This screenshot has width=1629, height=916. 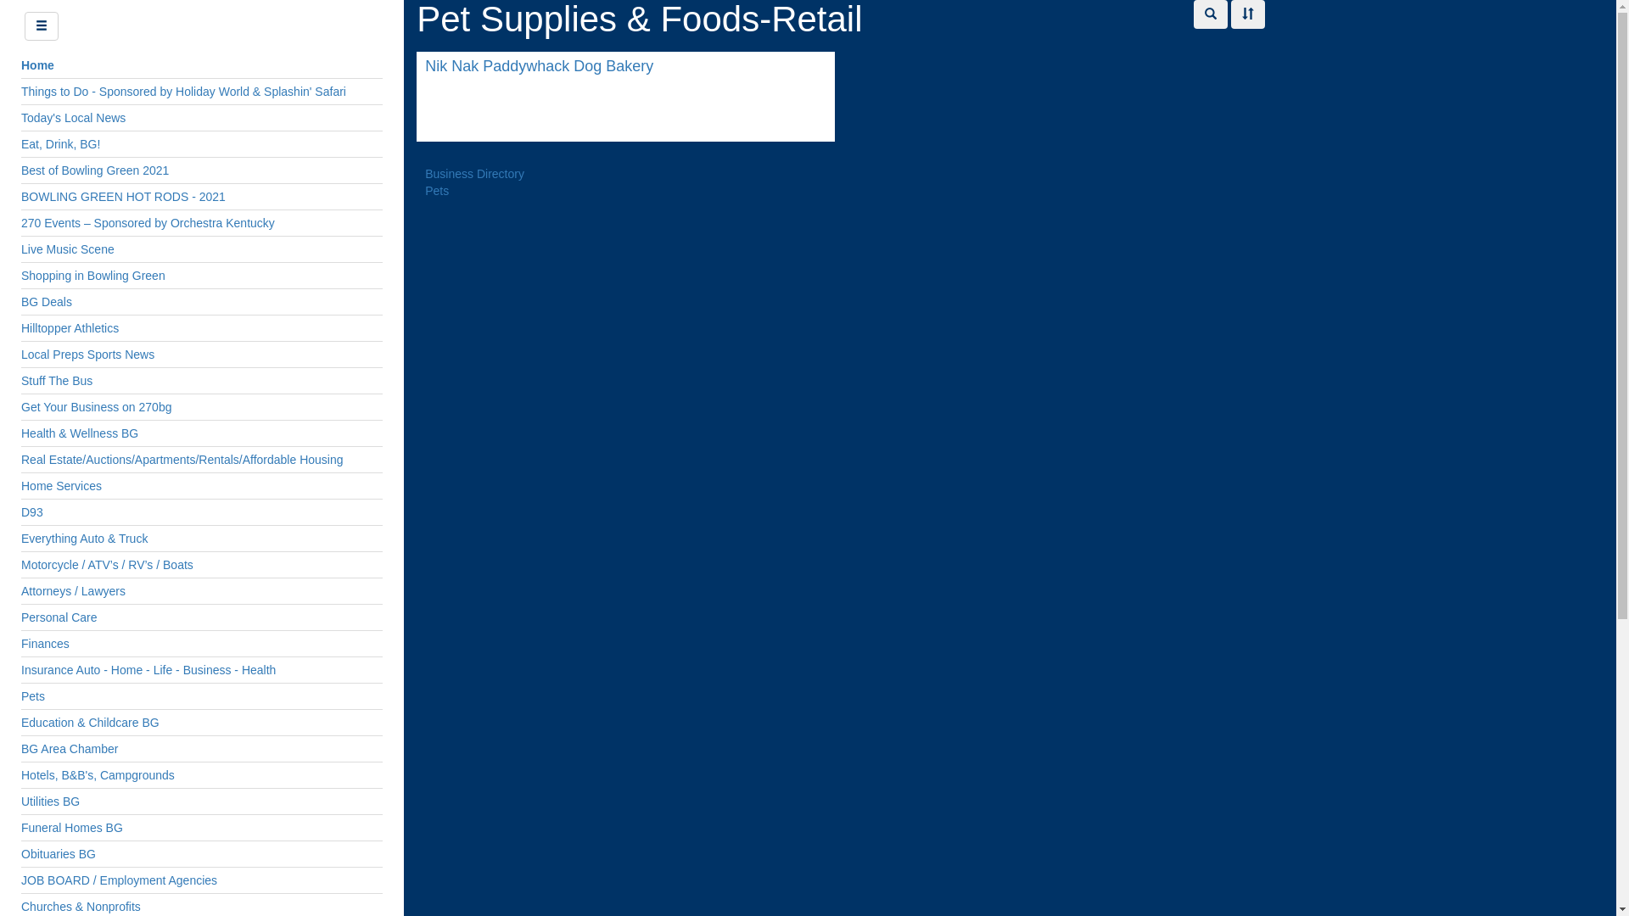 I want to click on Attorneys / Lawyers, so click(x=202, y=591).